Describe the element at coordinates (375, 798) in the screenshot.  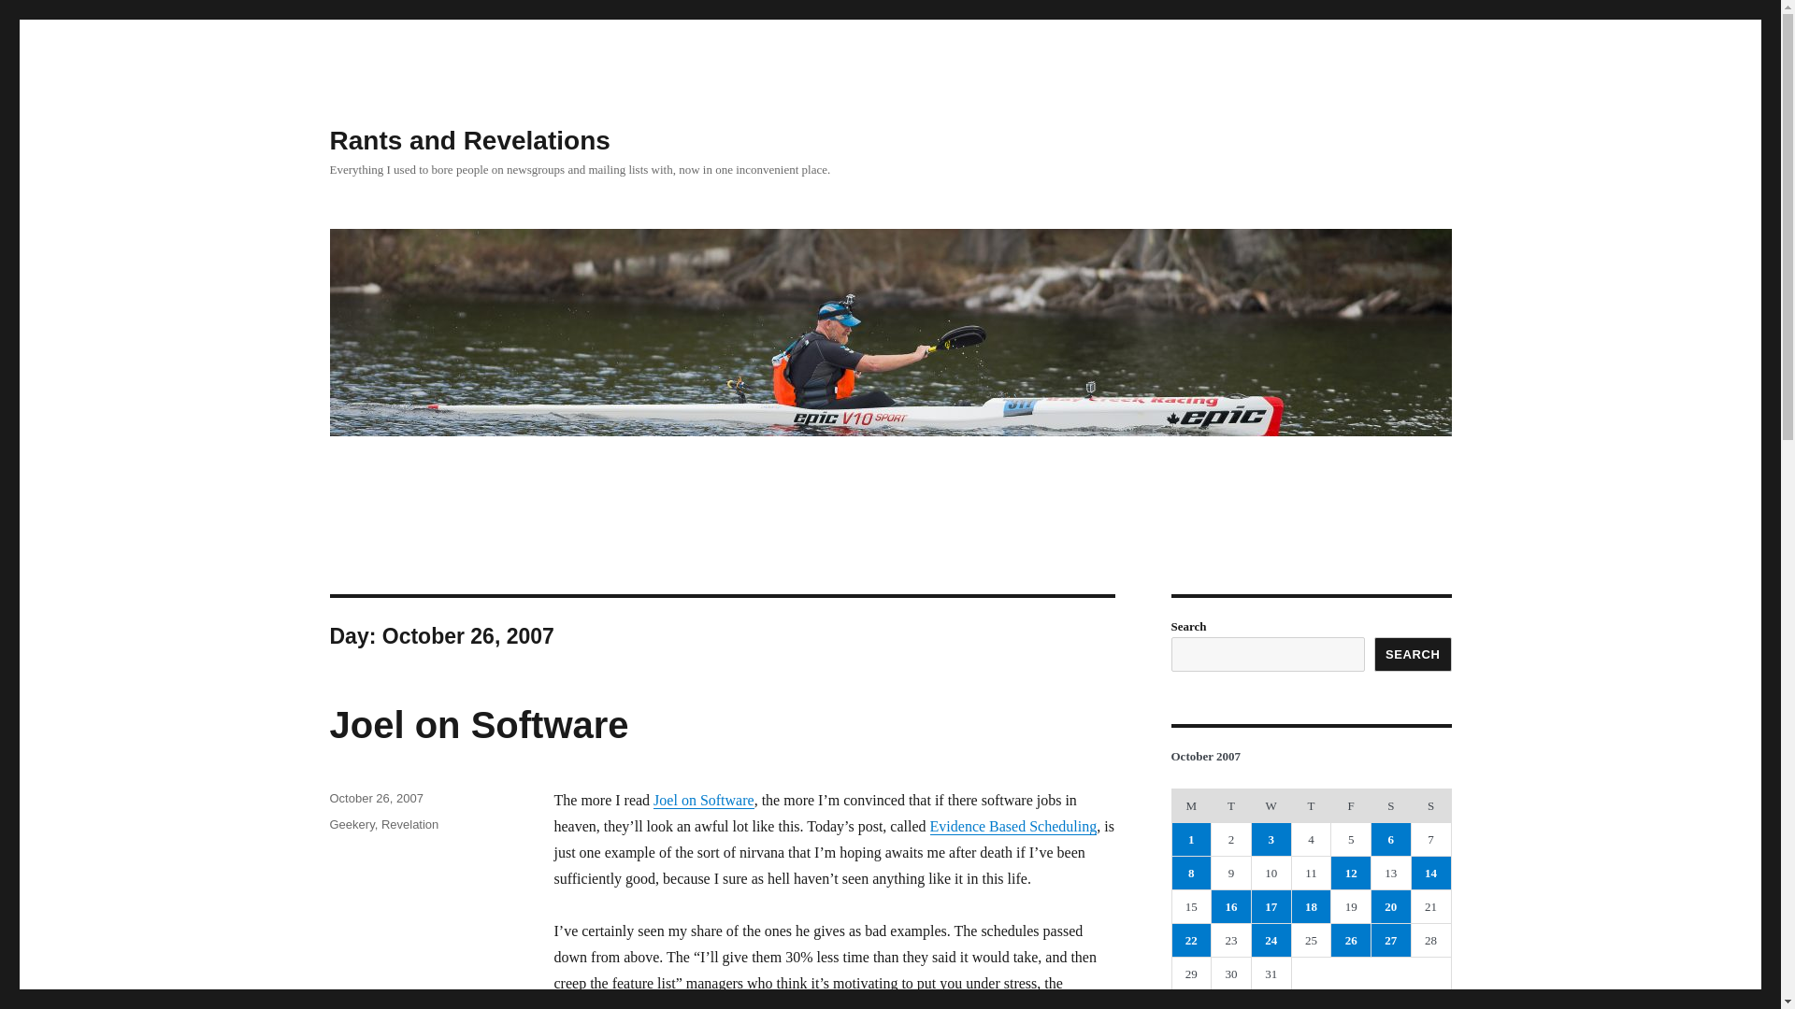
I see `October 26, 2007` at that location.